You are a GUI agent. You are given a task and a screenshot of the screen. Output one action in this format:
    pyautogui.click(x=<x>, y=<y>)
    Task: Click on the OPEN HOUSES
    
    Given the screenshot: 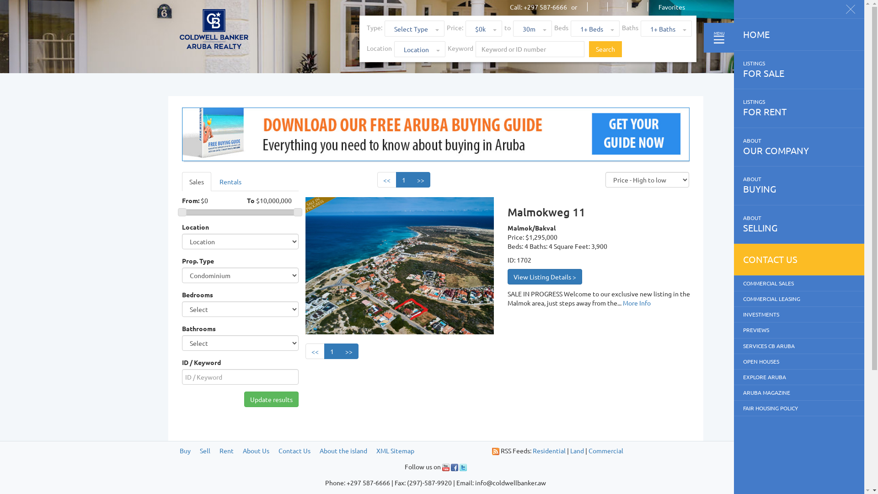 What is the action you would take?
    pyautogui.click(x=799, y=361)
    